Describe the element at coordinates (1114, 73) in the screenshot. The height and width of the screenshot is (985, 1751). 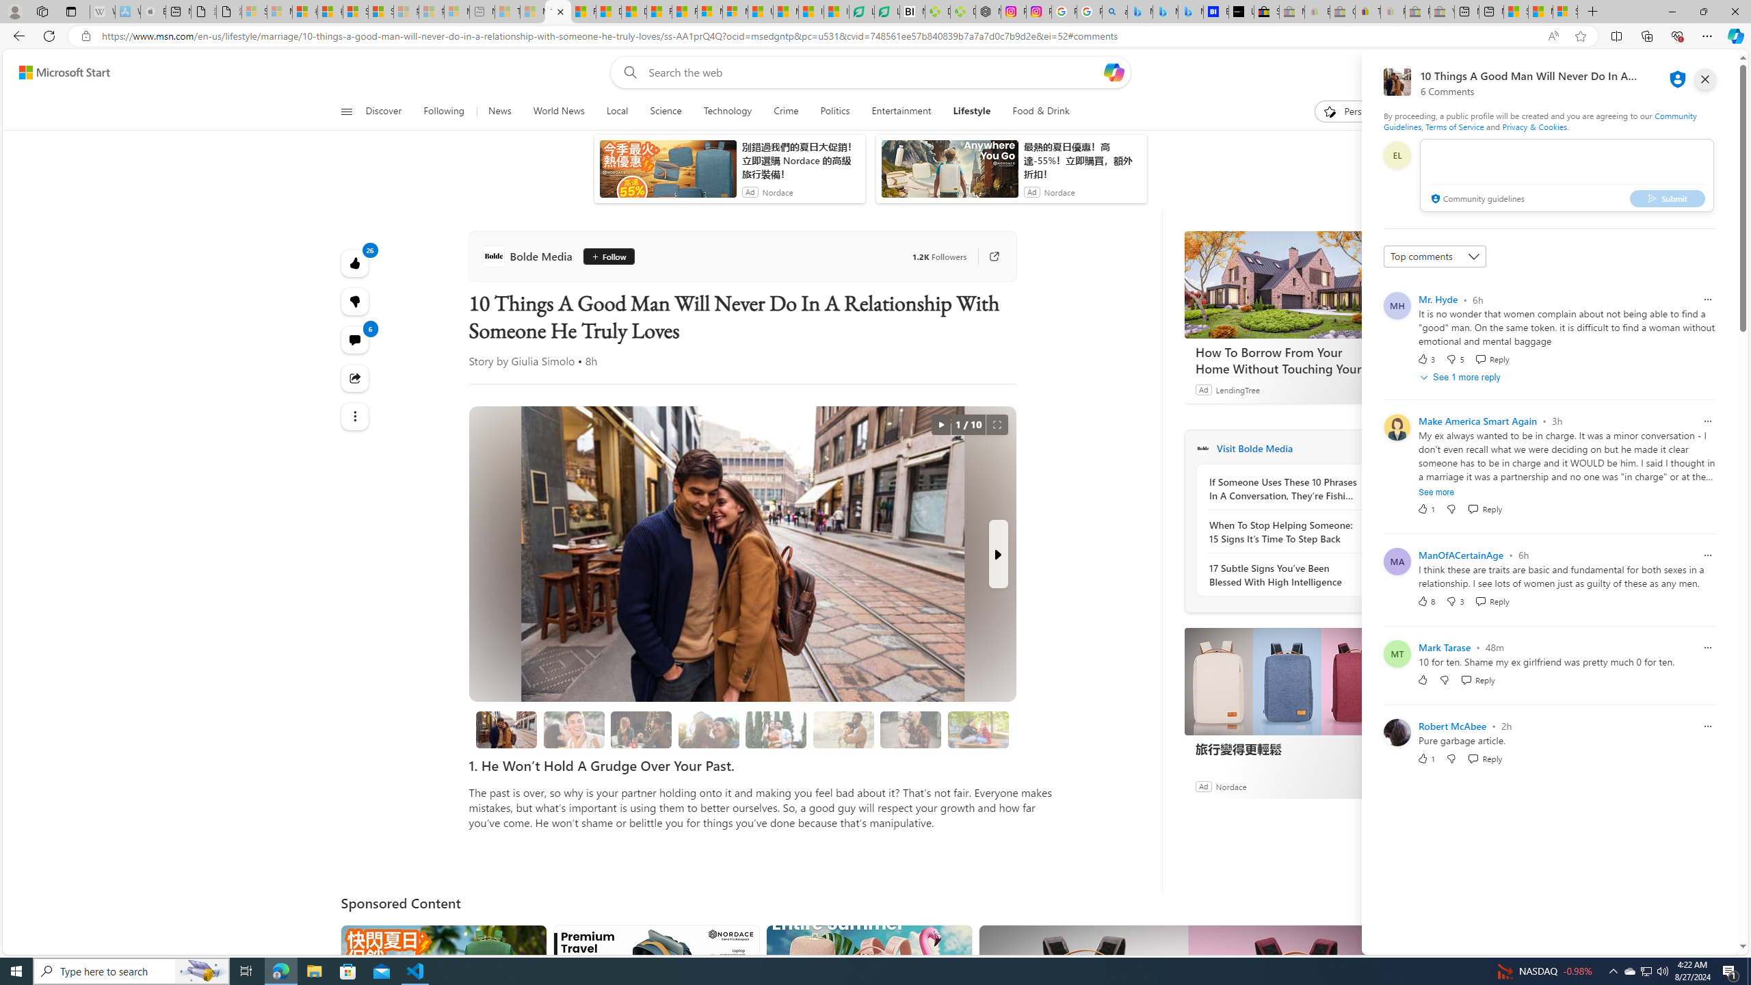
I see `Open Copilot` at that location.